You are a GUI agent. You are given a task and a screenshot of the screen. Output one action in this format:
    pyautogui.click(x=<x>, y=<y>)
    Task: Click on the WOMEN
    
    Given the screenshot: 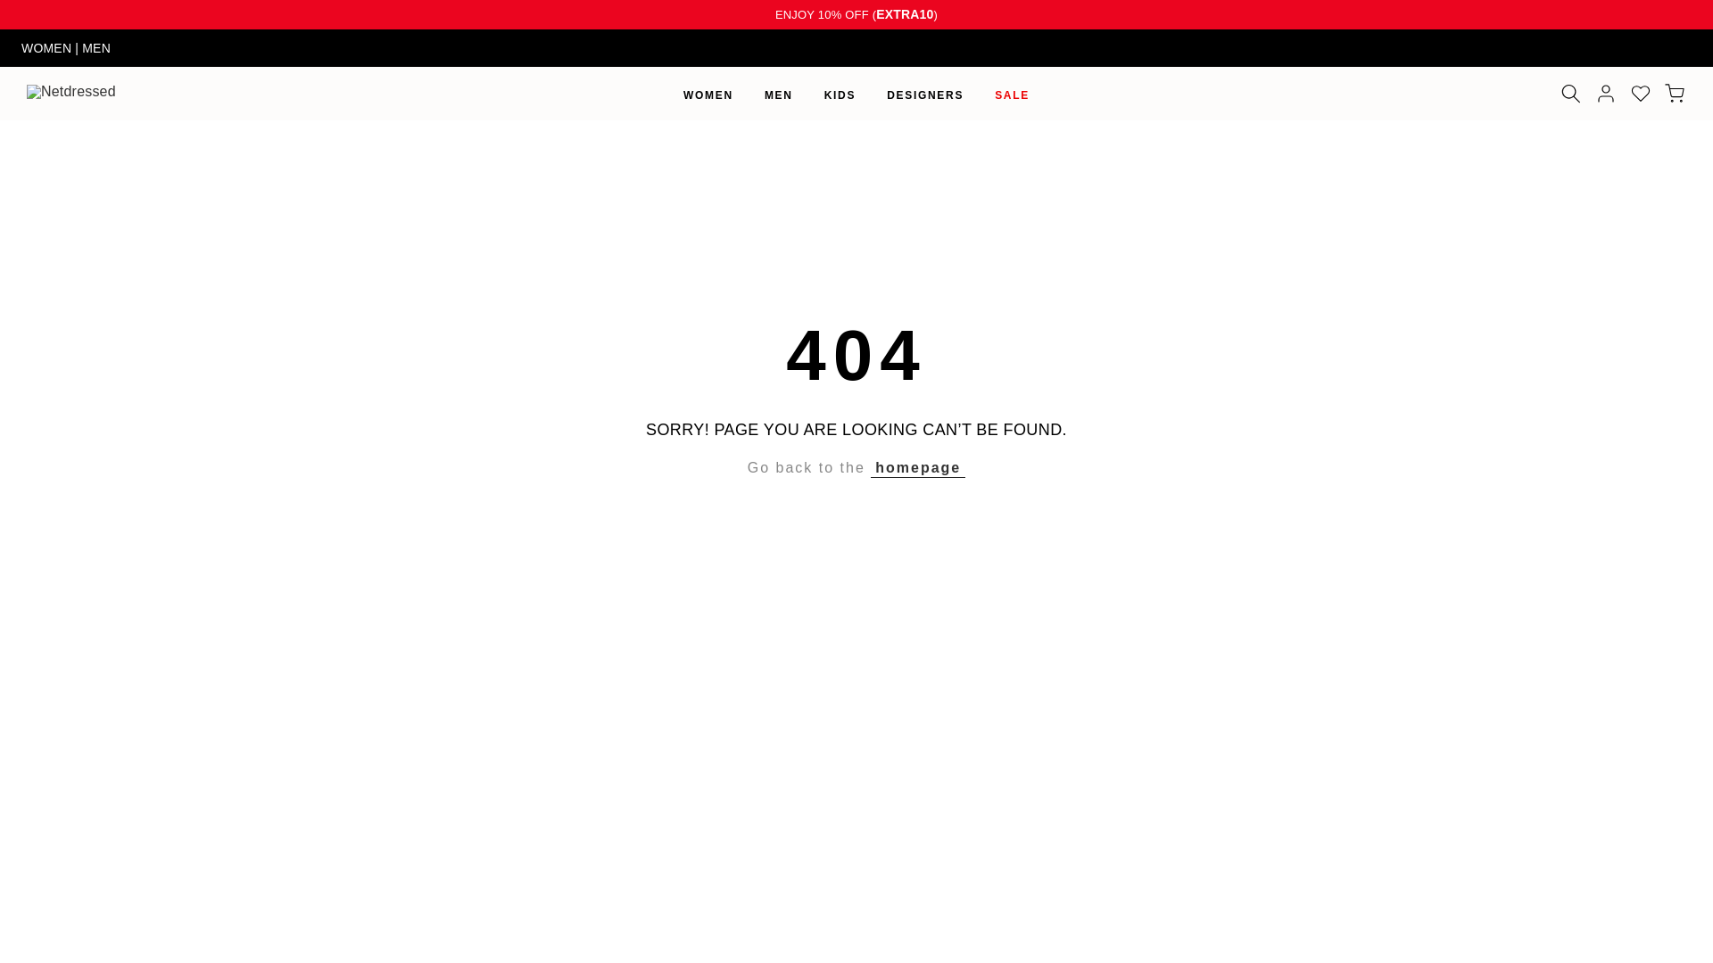 What is the action you would take?
    pyautogui.click(x=48, y=48)
    